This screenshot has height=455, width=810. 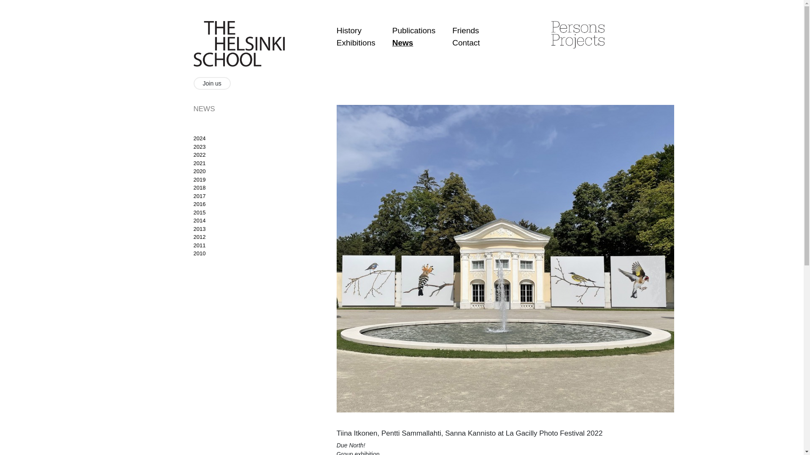 I want to click on Contact, so click(x=466, y=42).